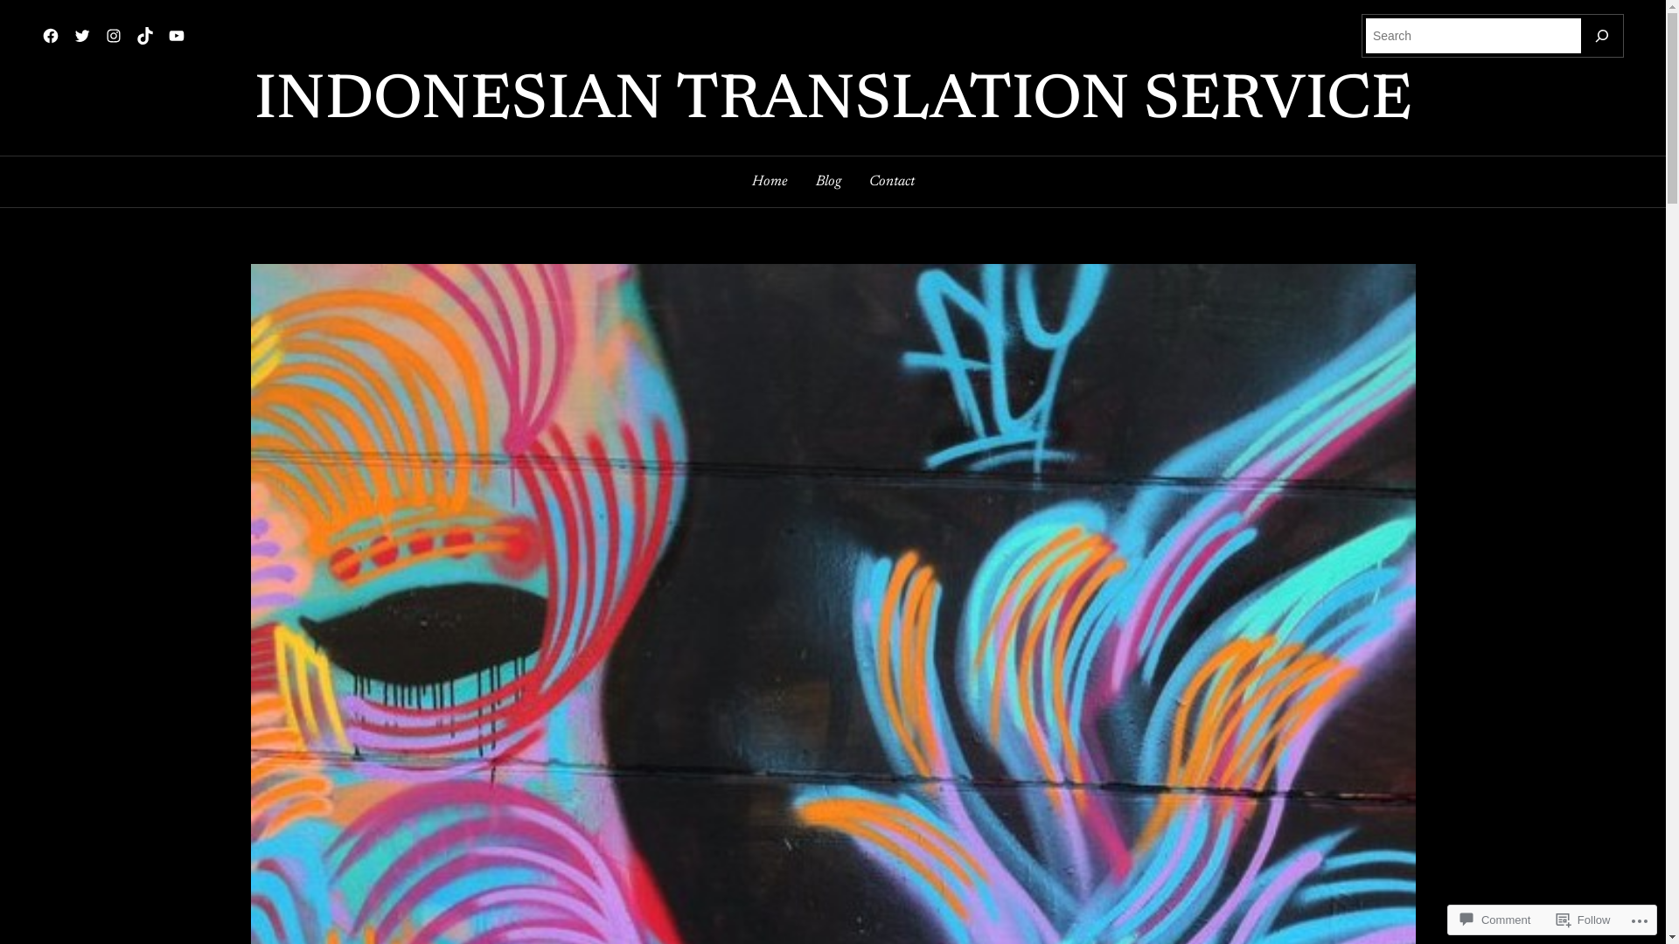 The width and height of the screenshot is (1679, 944). I want to click on Follow, so click(1584, 920).